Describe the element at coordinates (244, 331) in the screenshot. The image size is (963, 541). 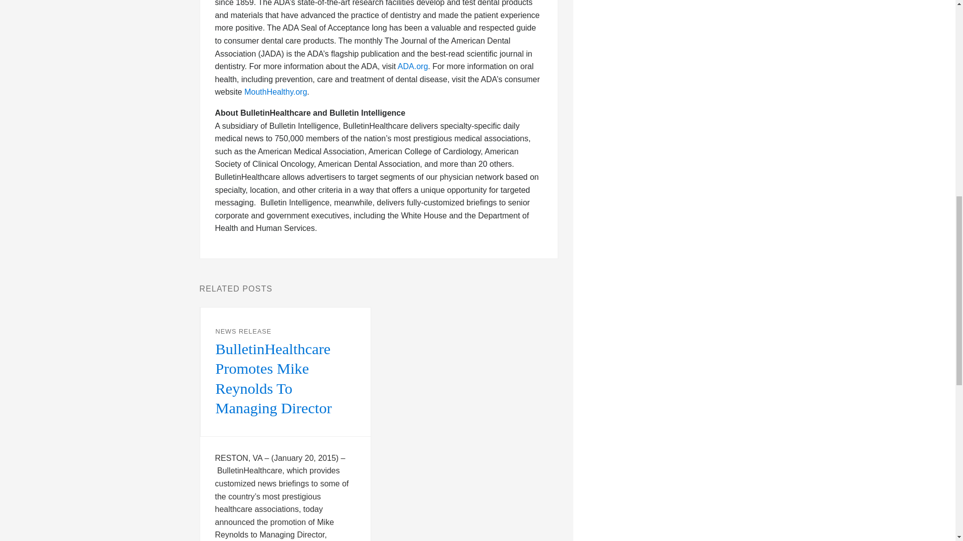
I see `NEWS RELEASE` at that location.